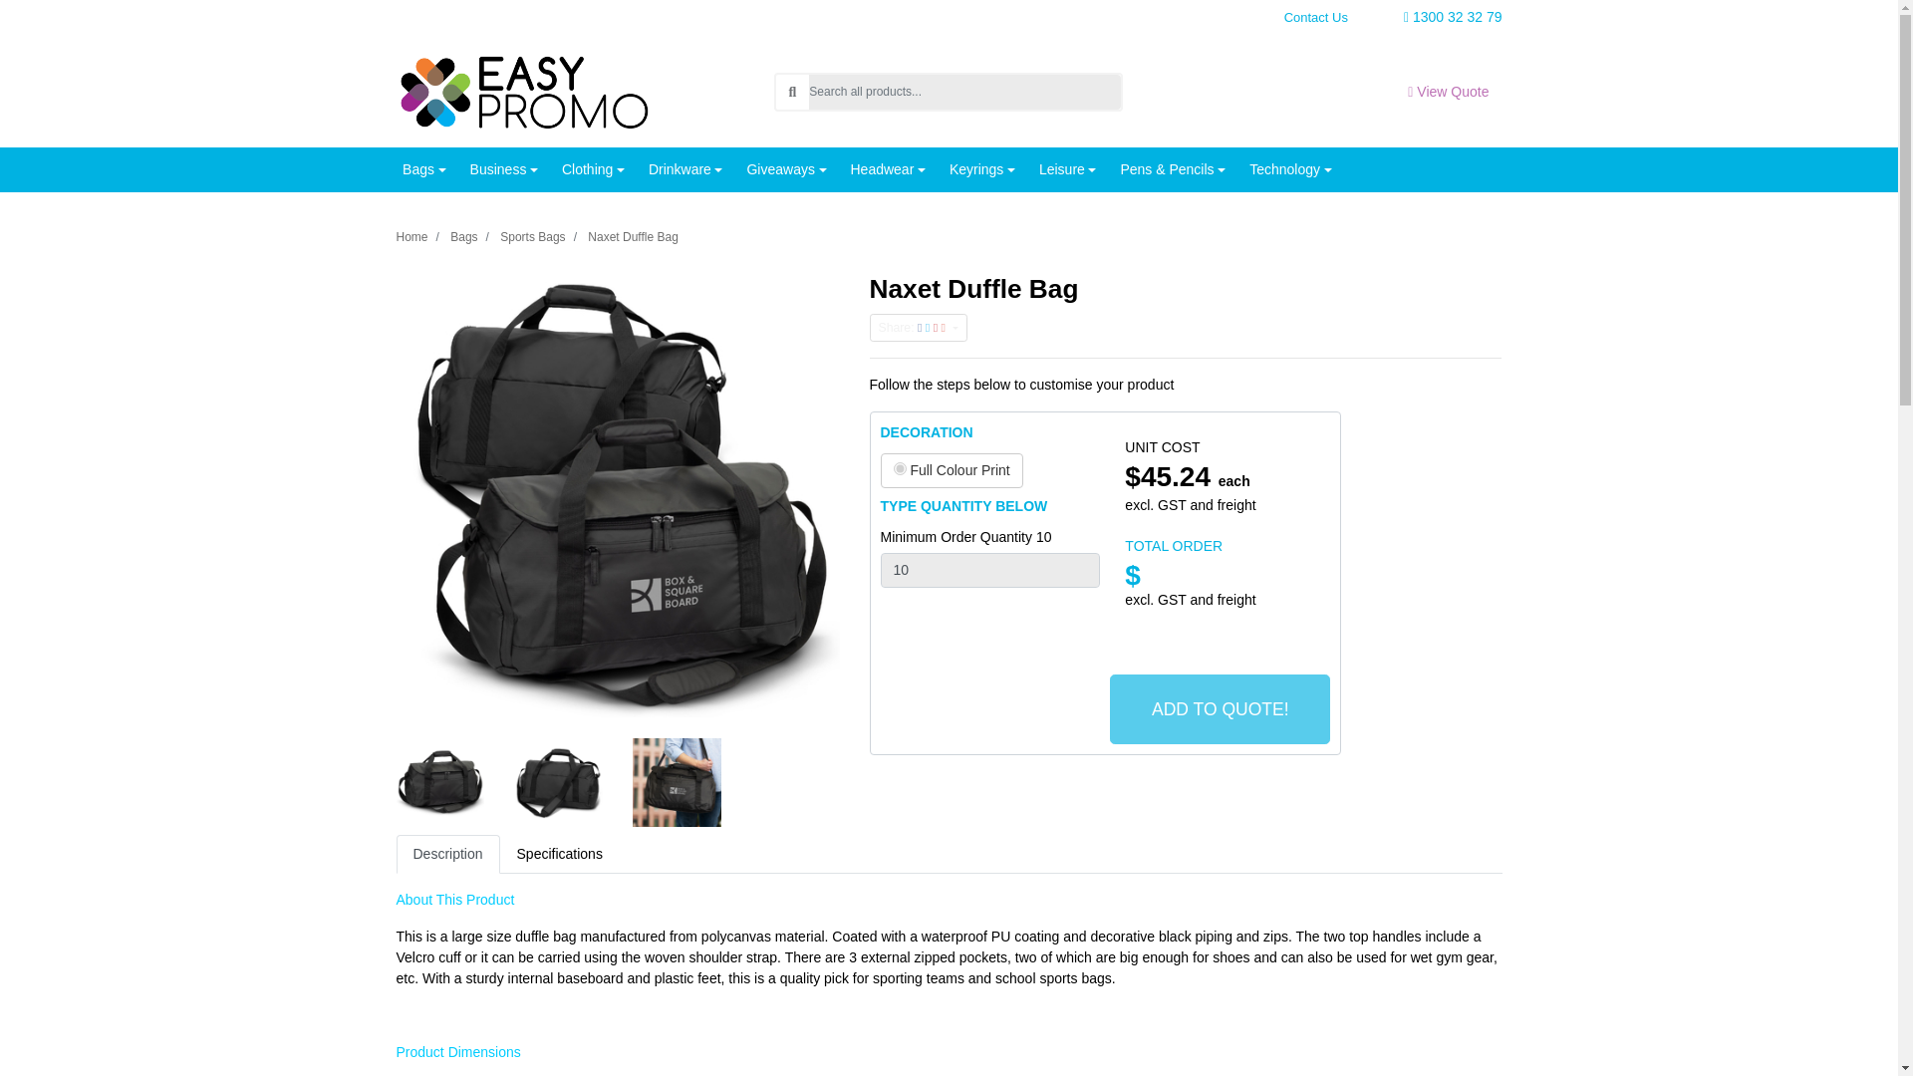  What do you see at coordinates (899, 468) in the screenshot?
I see `25` at bounding box center [899, 468].